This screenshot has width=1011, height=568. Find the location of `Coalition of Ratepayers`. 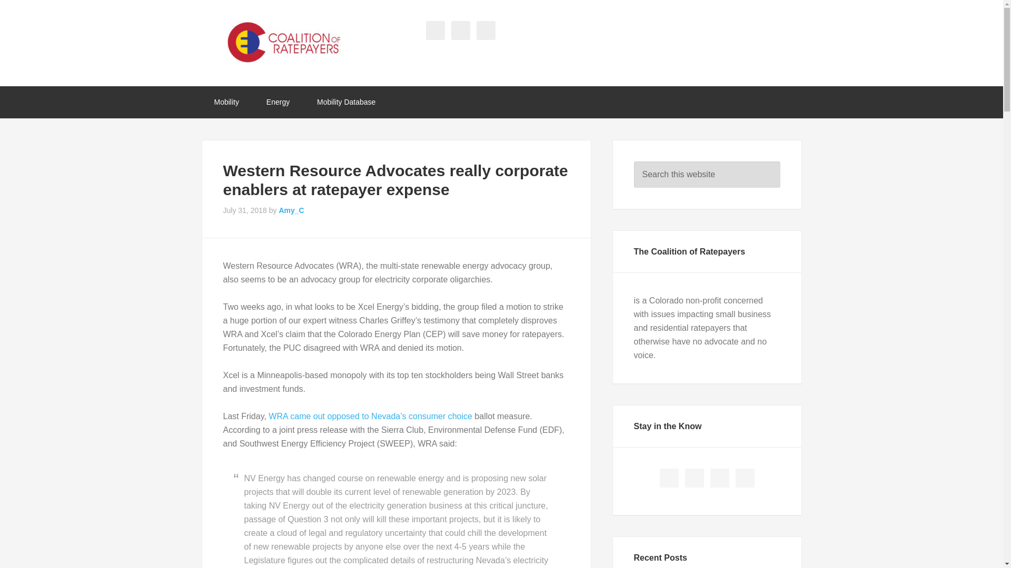

Coalition of Ratepayers is located at coordinates (285, 42).